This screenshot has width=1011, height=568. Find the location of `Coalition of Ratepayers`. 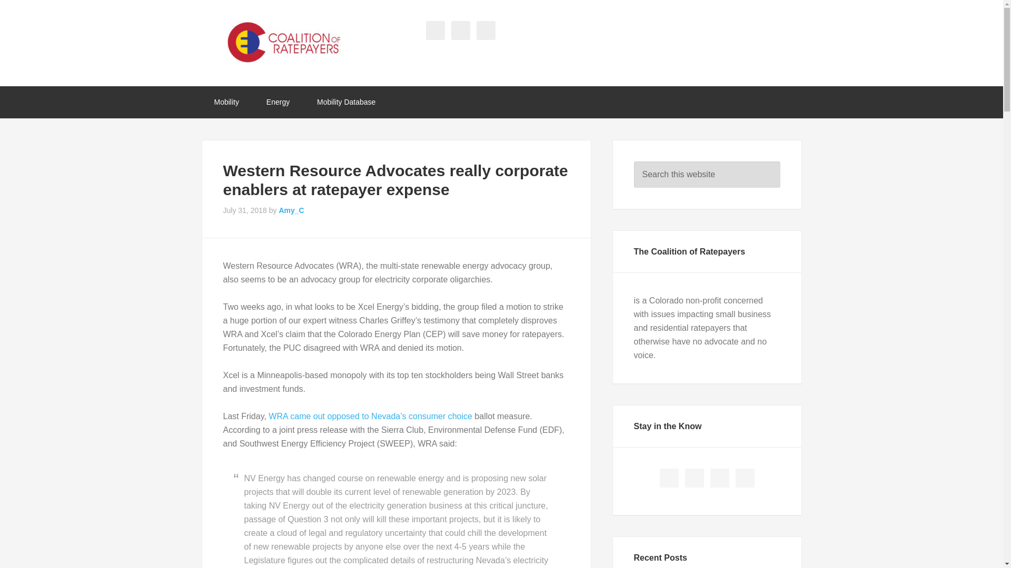

Coalition of Ratepayers is located at coordinates (285, 42).